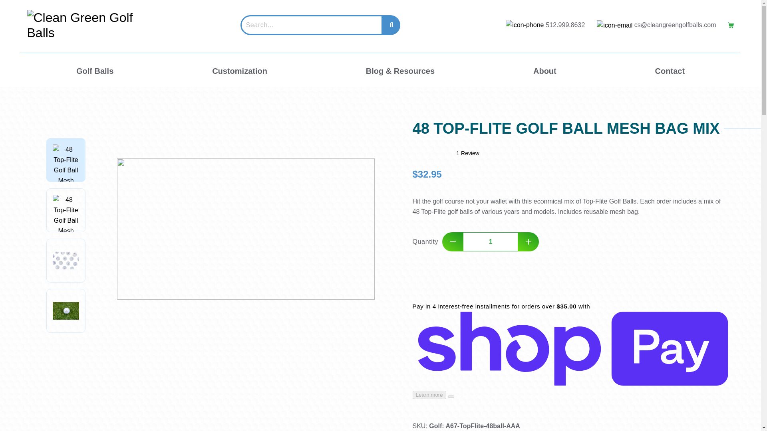 This screenshot has height=431, width=767. I want to click on 512.999.8632, so click(565, 25).